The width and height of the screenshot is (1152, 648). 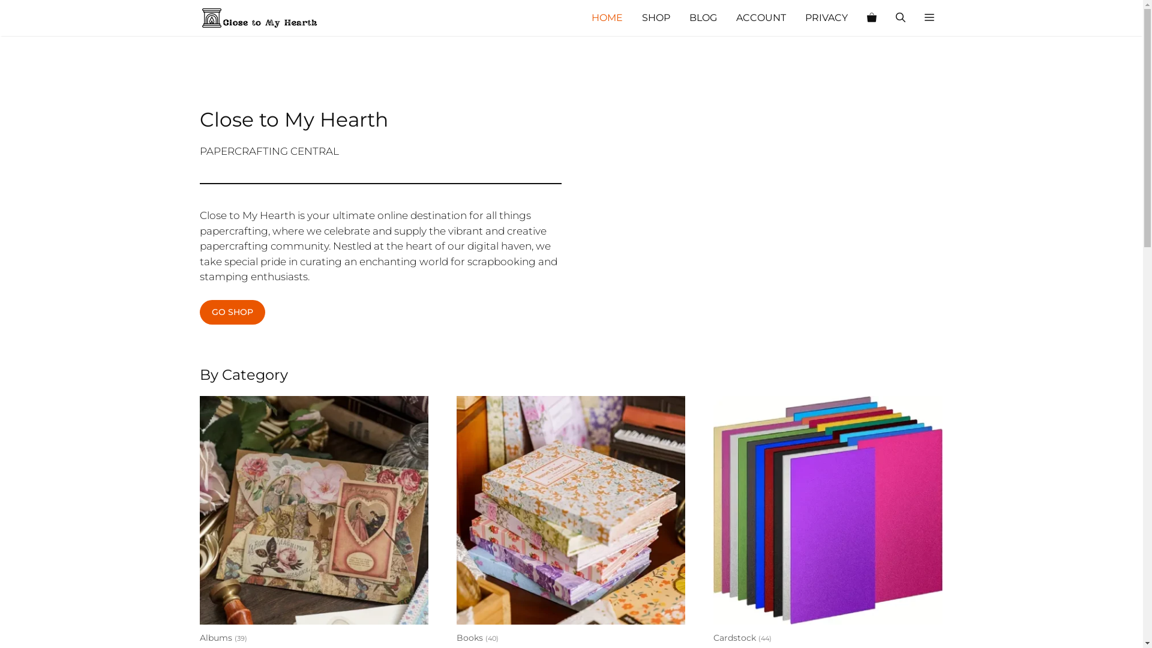 What do you see at coordinates (703, 18) in the screenshot?
I see `BLOG` at bounding box center [703, 18].